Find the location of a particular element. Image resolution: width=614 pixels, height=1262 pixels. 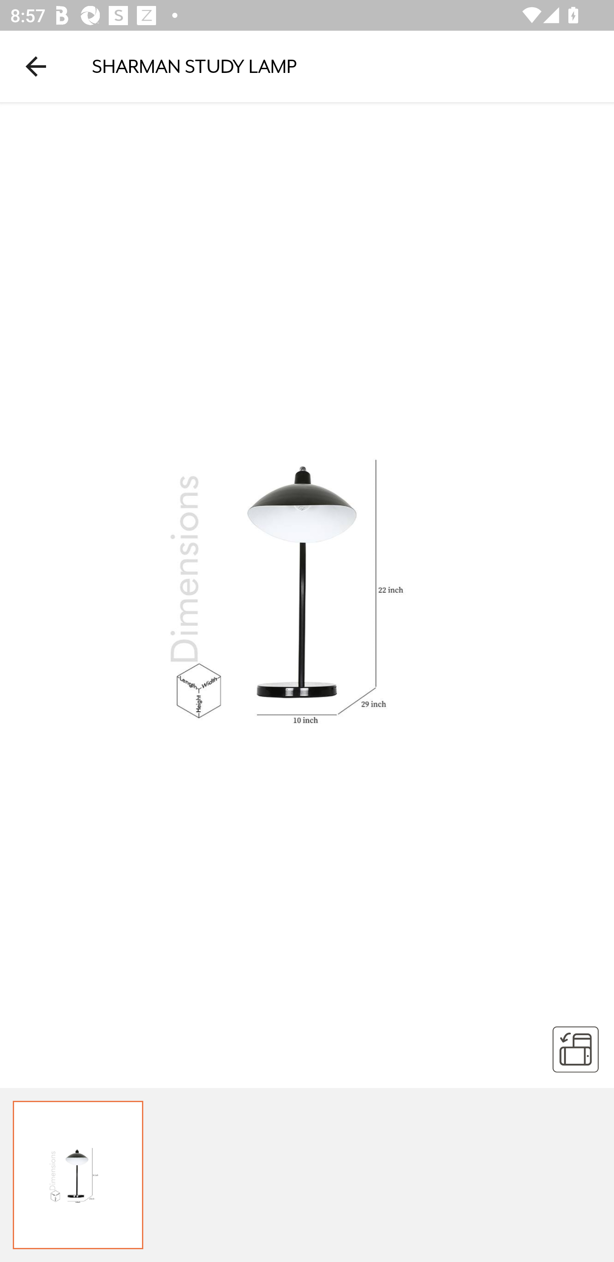

Navigate up is located at coordinates (36, 66).